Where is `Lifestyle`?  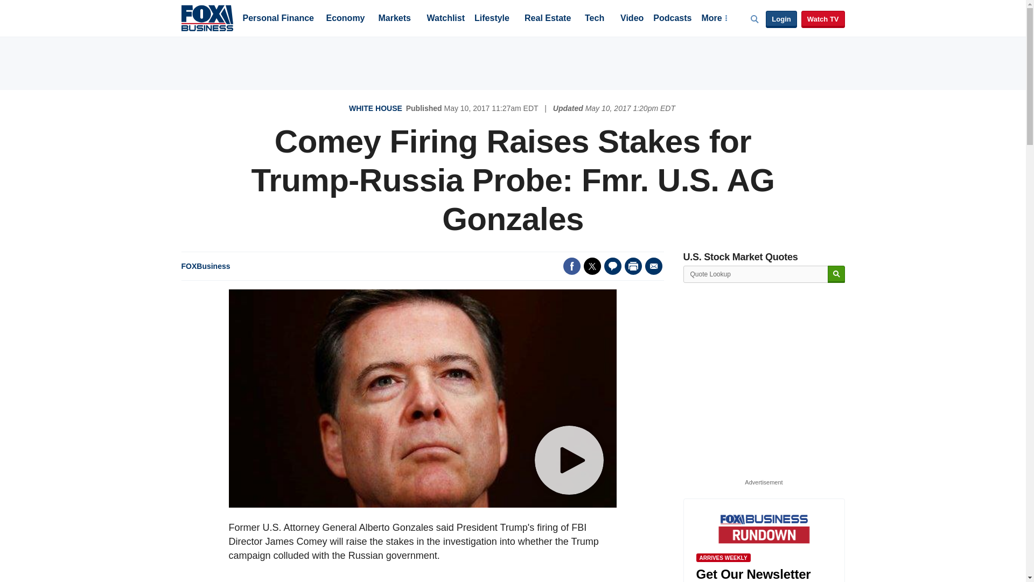
Lifestyle is located at coordinates (492, 19).